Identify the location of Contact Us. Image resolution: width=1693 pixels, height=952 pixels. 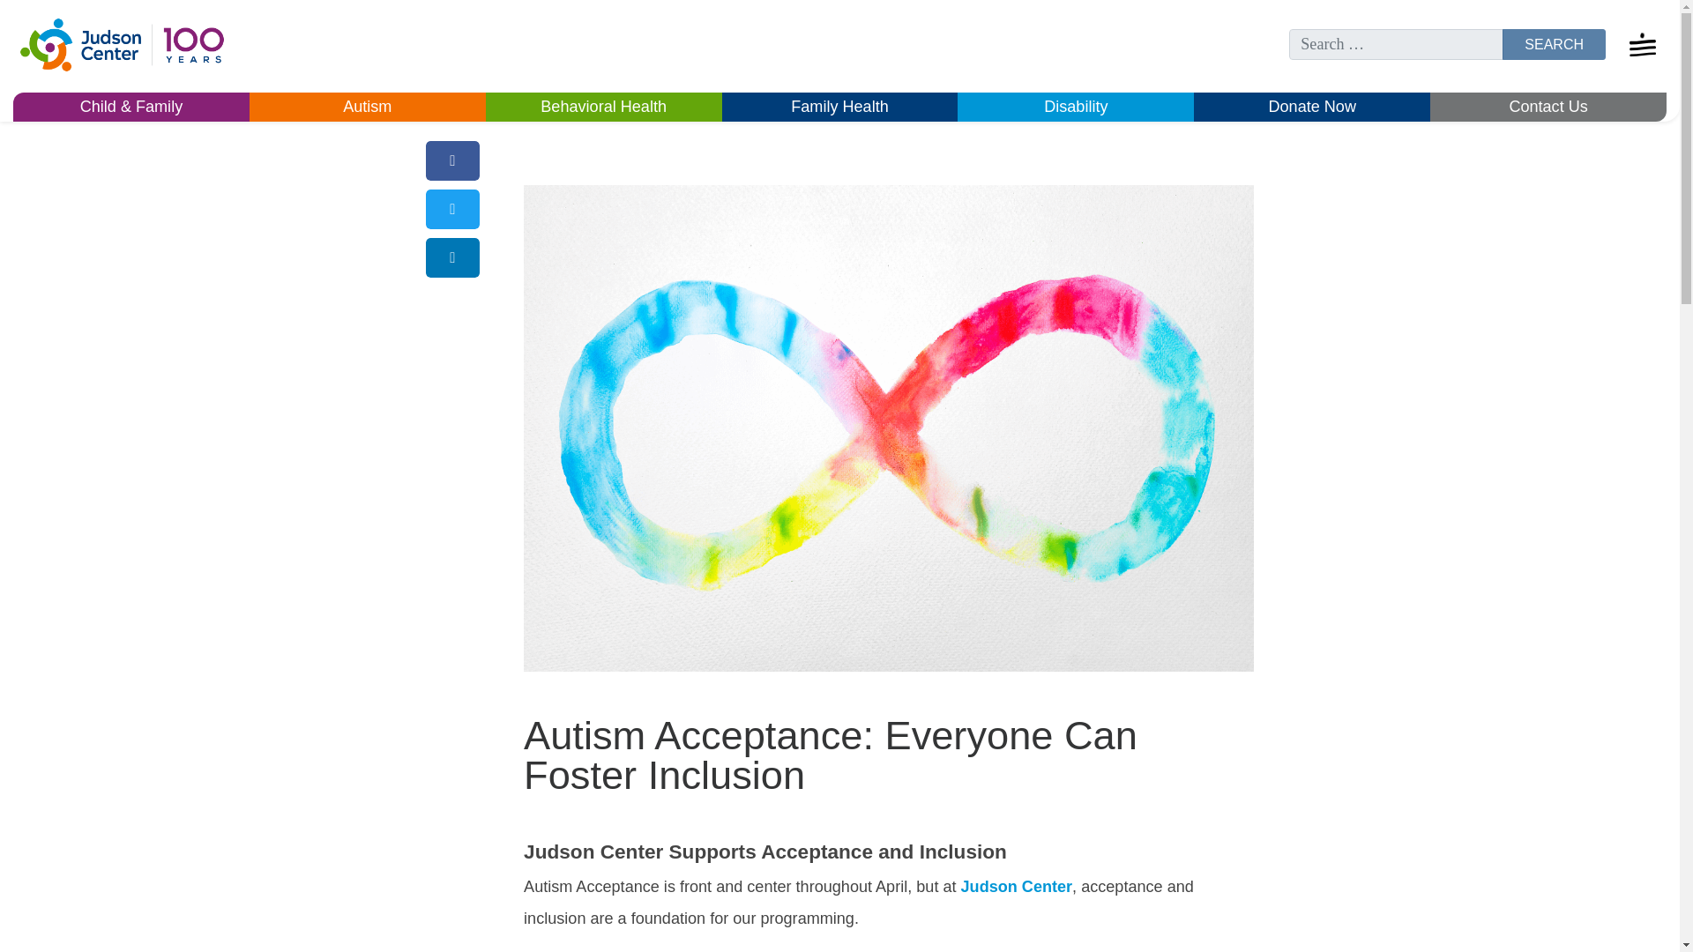
(1548, 108).